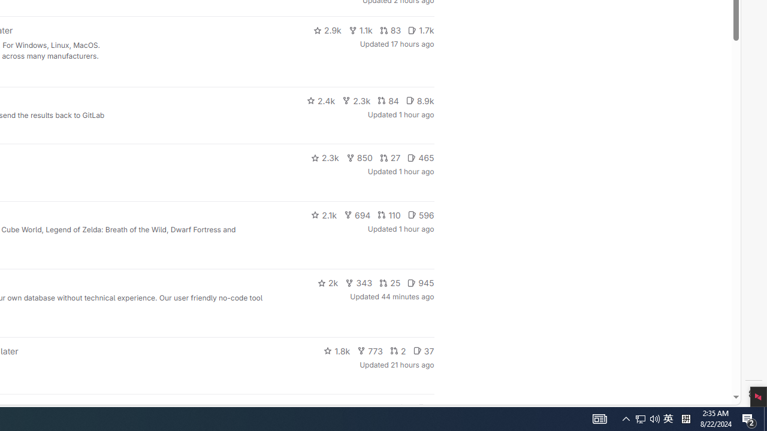 The height and width of the screenshot is (431, 767). Describe the element at coordinates (421, 30) in the screenshot. I see `1.7k` at that location.